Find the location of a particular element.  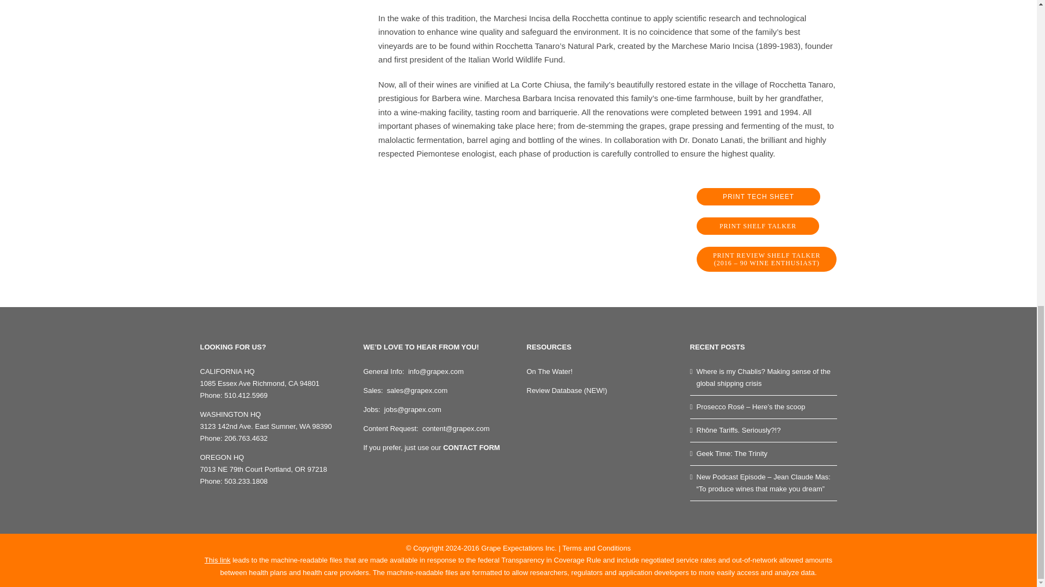

On The Water! is located at coordinates (550, 372).